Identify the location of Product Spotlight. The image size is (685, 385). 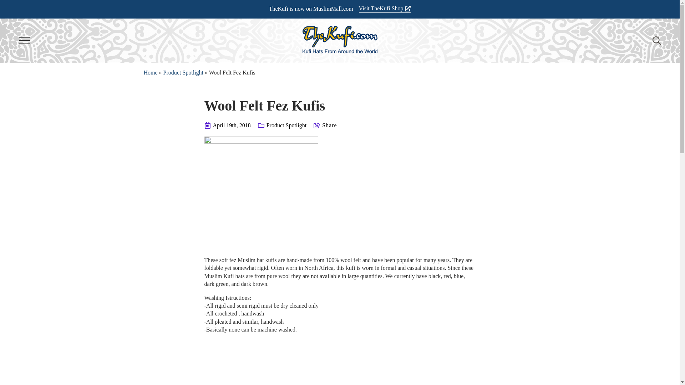
(286, 125).